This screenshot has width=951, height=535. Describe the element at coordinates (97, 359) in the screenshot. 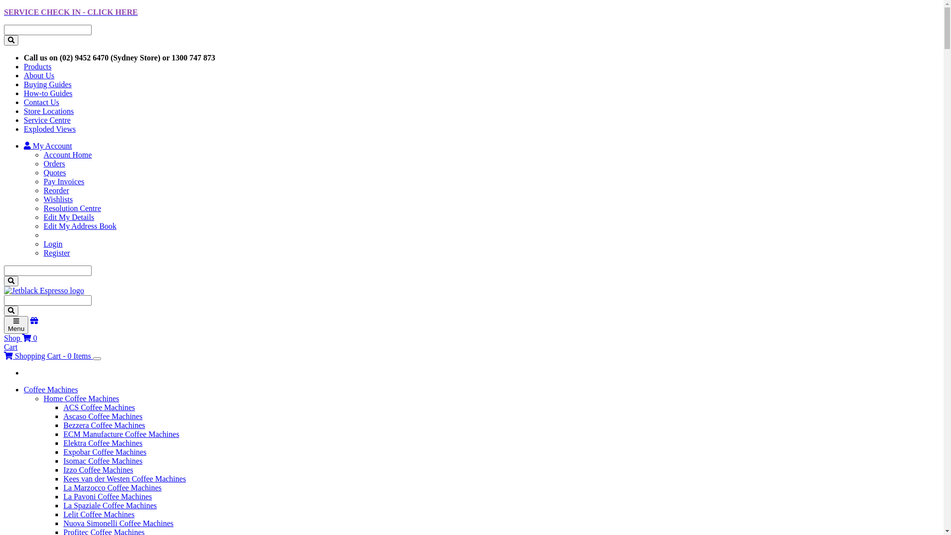

I see `Toggle Dropdown` at that location.